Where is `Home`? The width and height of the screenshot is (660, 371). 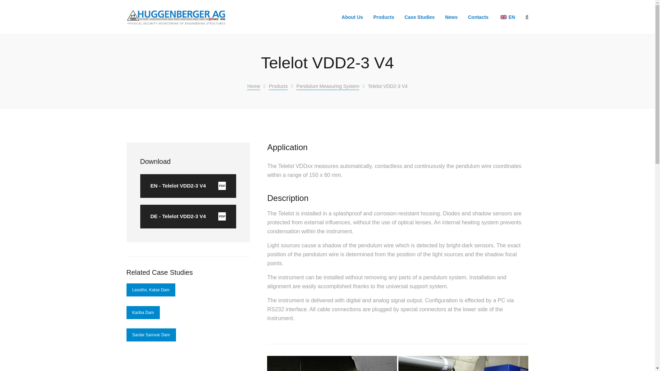
Home is located at coordinates (253, 87).